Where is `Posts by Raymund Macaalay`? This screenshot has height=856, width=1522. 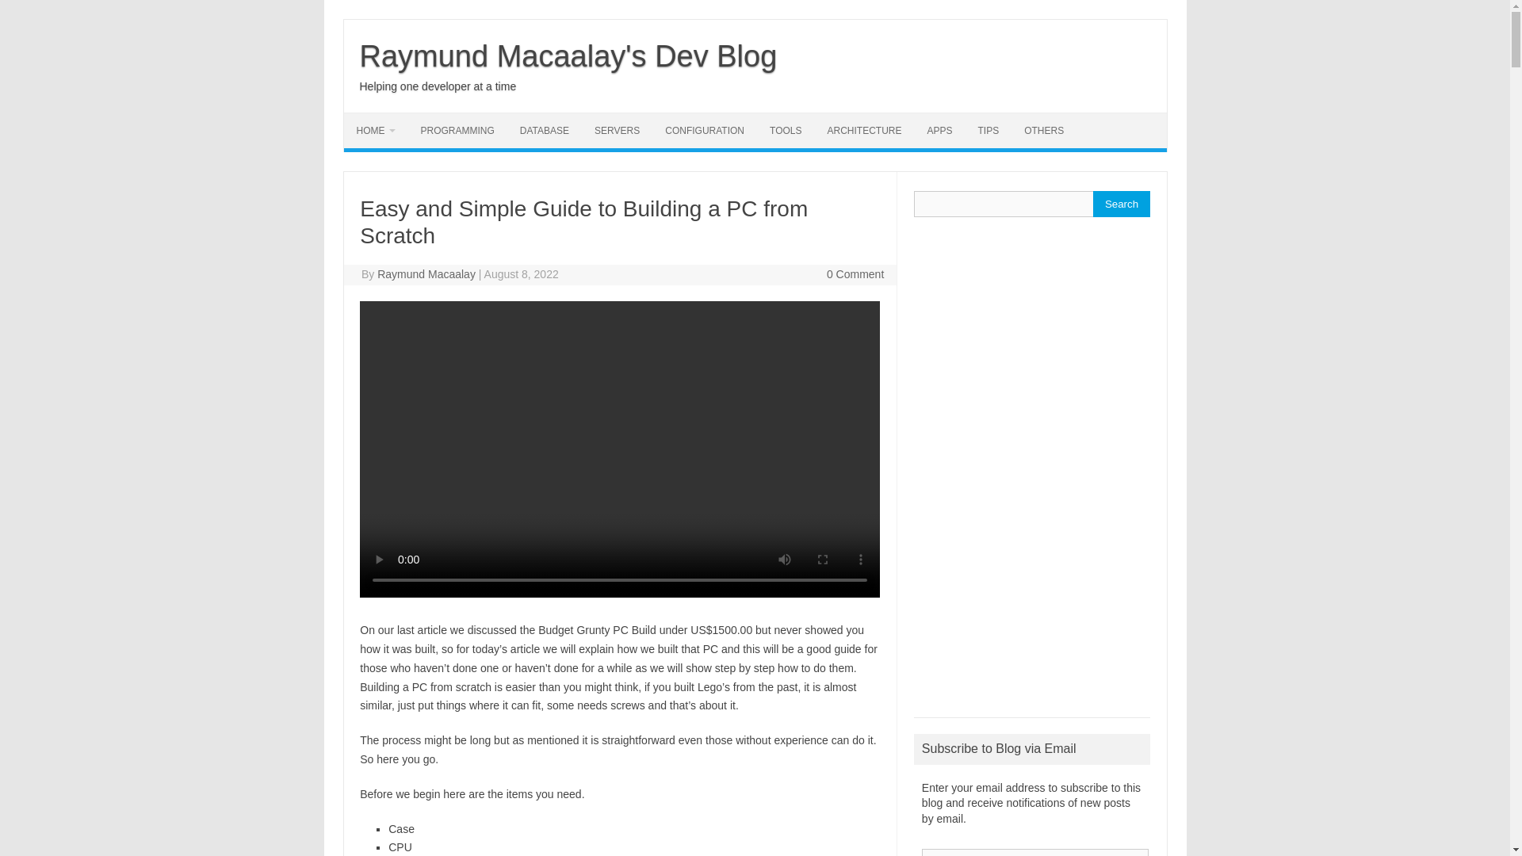
Posts by Raymund Macaalay is located at coordinates (426, 274).